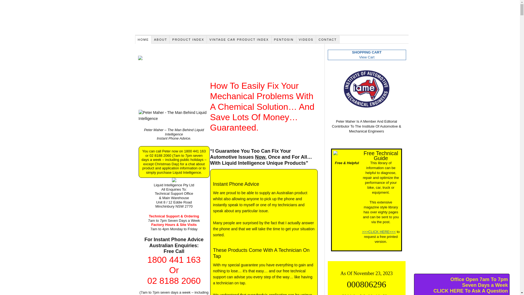 The image size is (524, 295). Describe the element at coordinates (379, 232) in the screenshot. I see `>>>CLICK HERE<<<` at that location.